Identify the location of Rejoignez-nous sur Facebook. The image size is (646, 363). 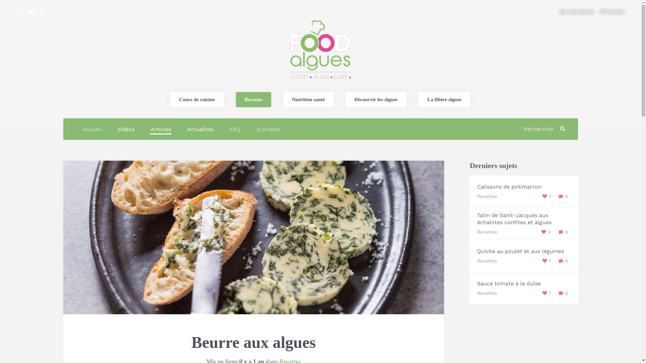
(42, 12).